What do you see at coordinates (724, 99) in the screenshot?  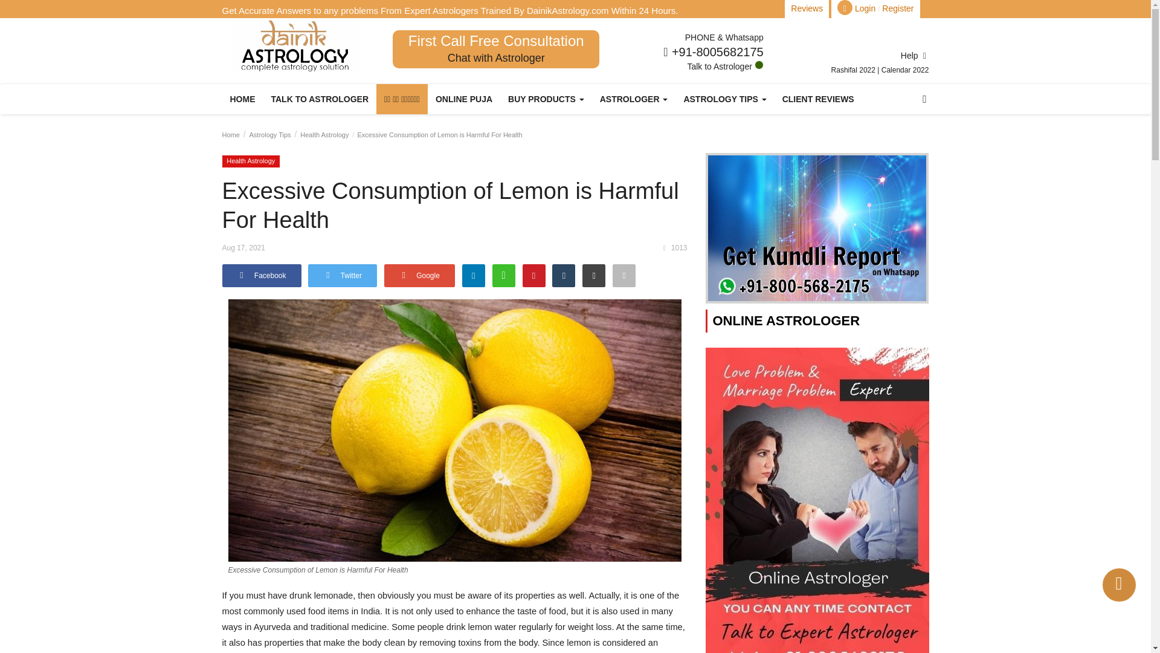 I see `ASTROLOGY TIPS` at bounding box center [724, 99].